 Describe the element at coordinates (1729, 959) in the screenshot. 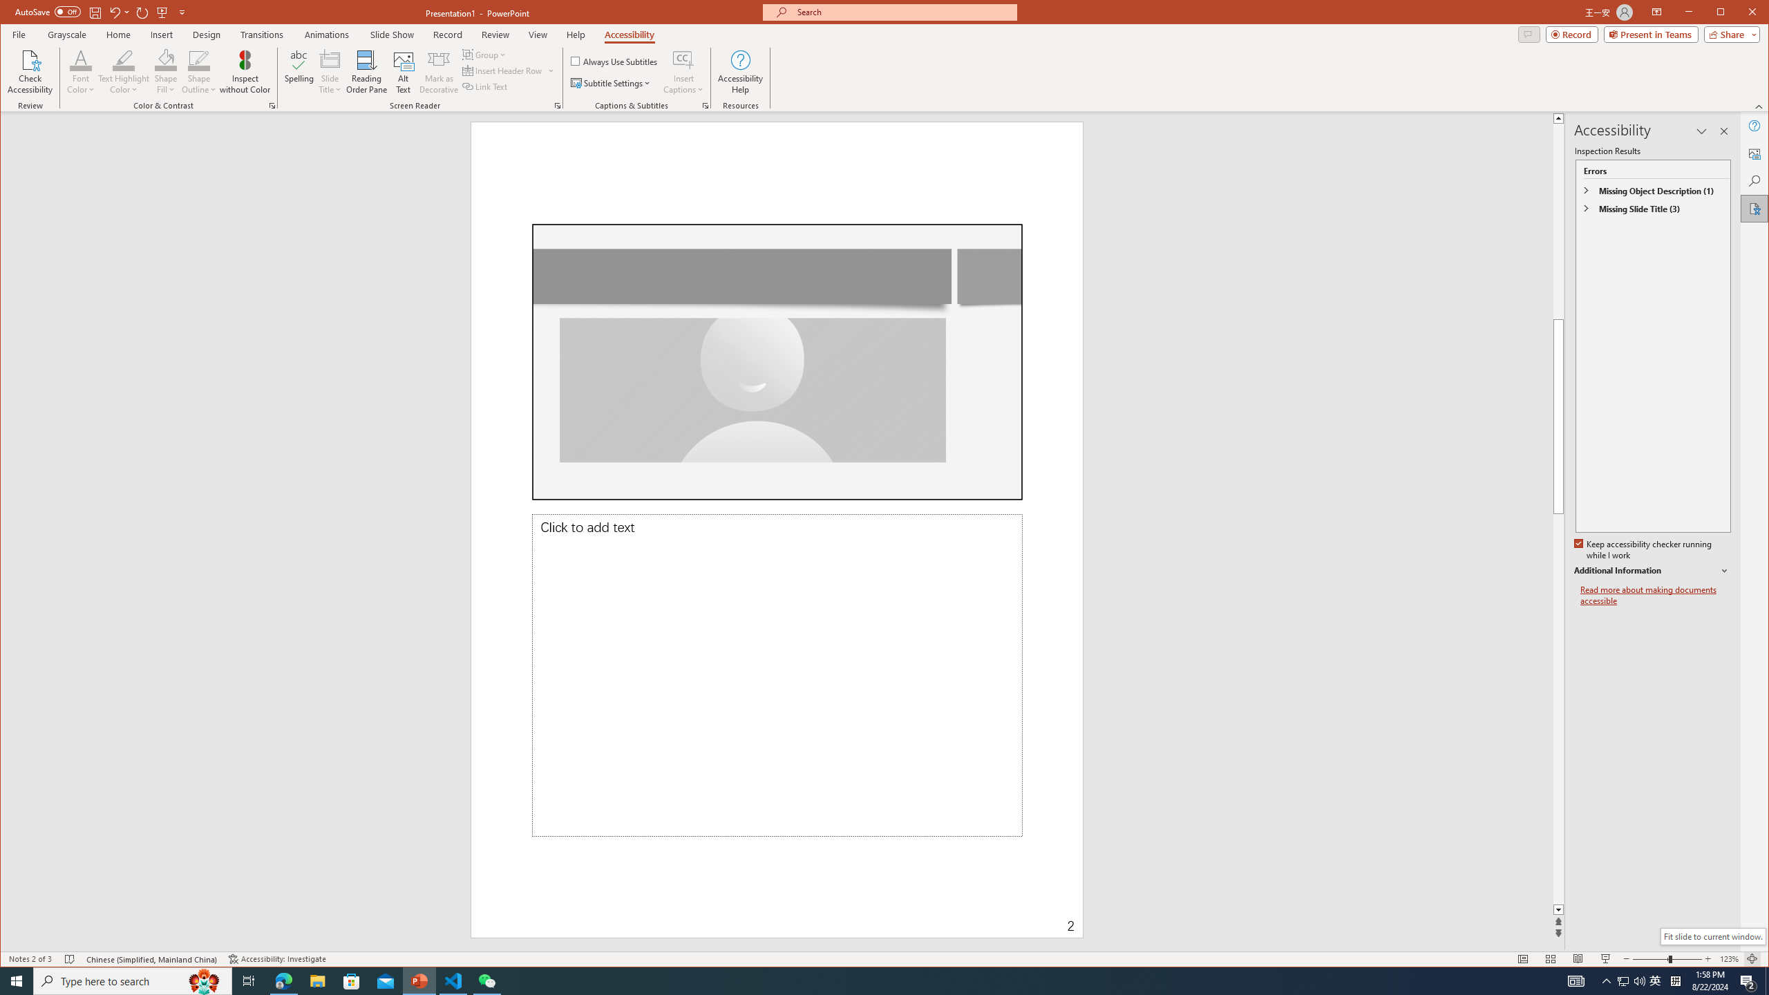

I see `Zoom 123%` at that location.